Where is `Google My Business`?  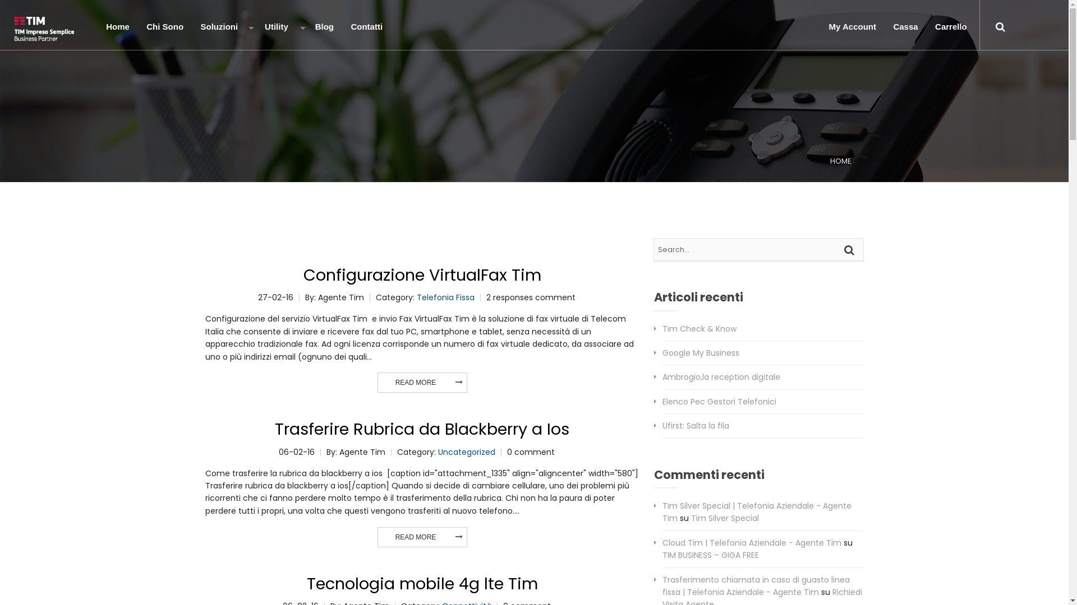 Google My Business is located at coordinates (701, 353).